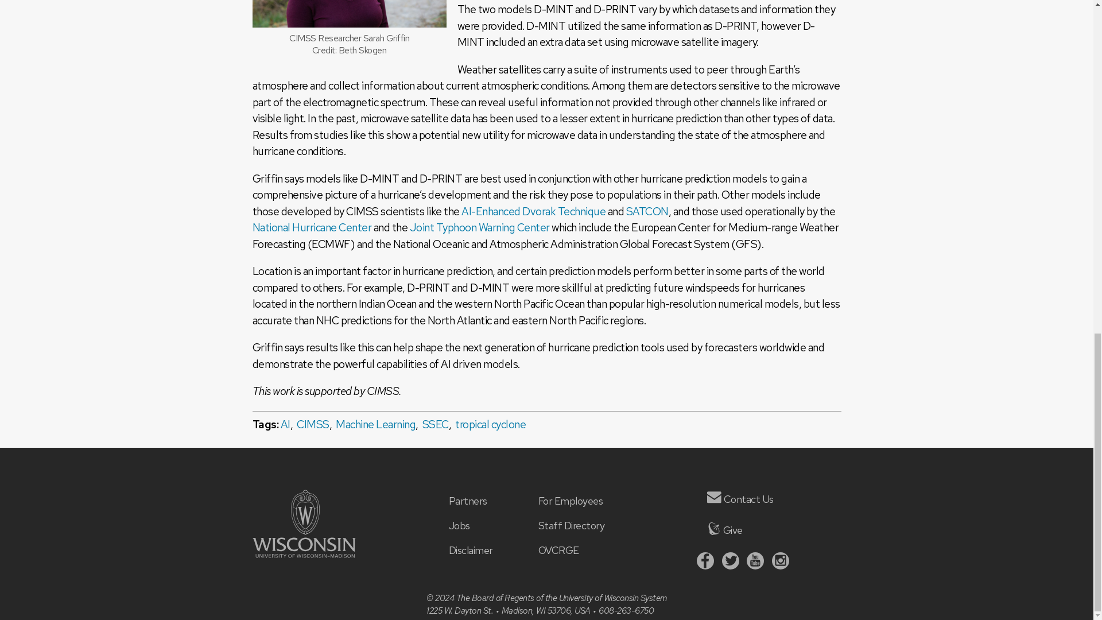  What do you see at coordinates (480, 227) in the screenshot?
I see `Joint Typhoon Warning Center` at bounding box center [480, 227].